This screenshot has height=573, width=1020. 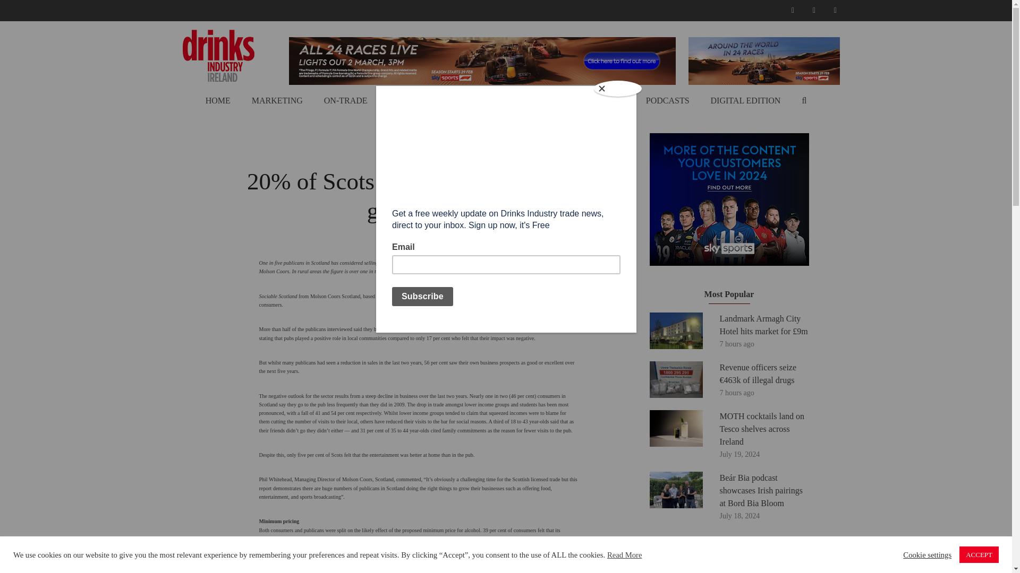 What do you see at coordinates (613, 101) in the screenshot?
I see `BLOG` at bounding box center [613, 101].